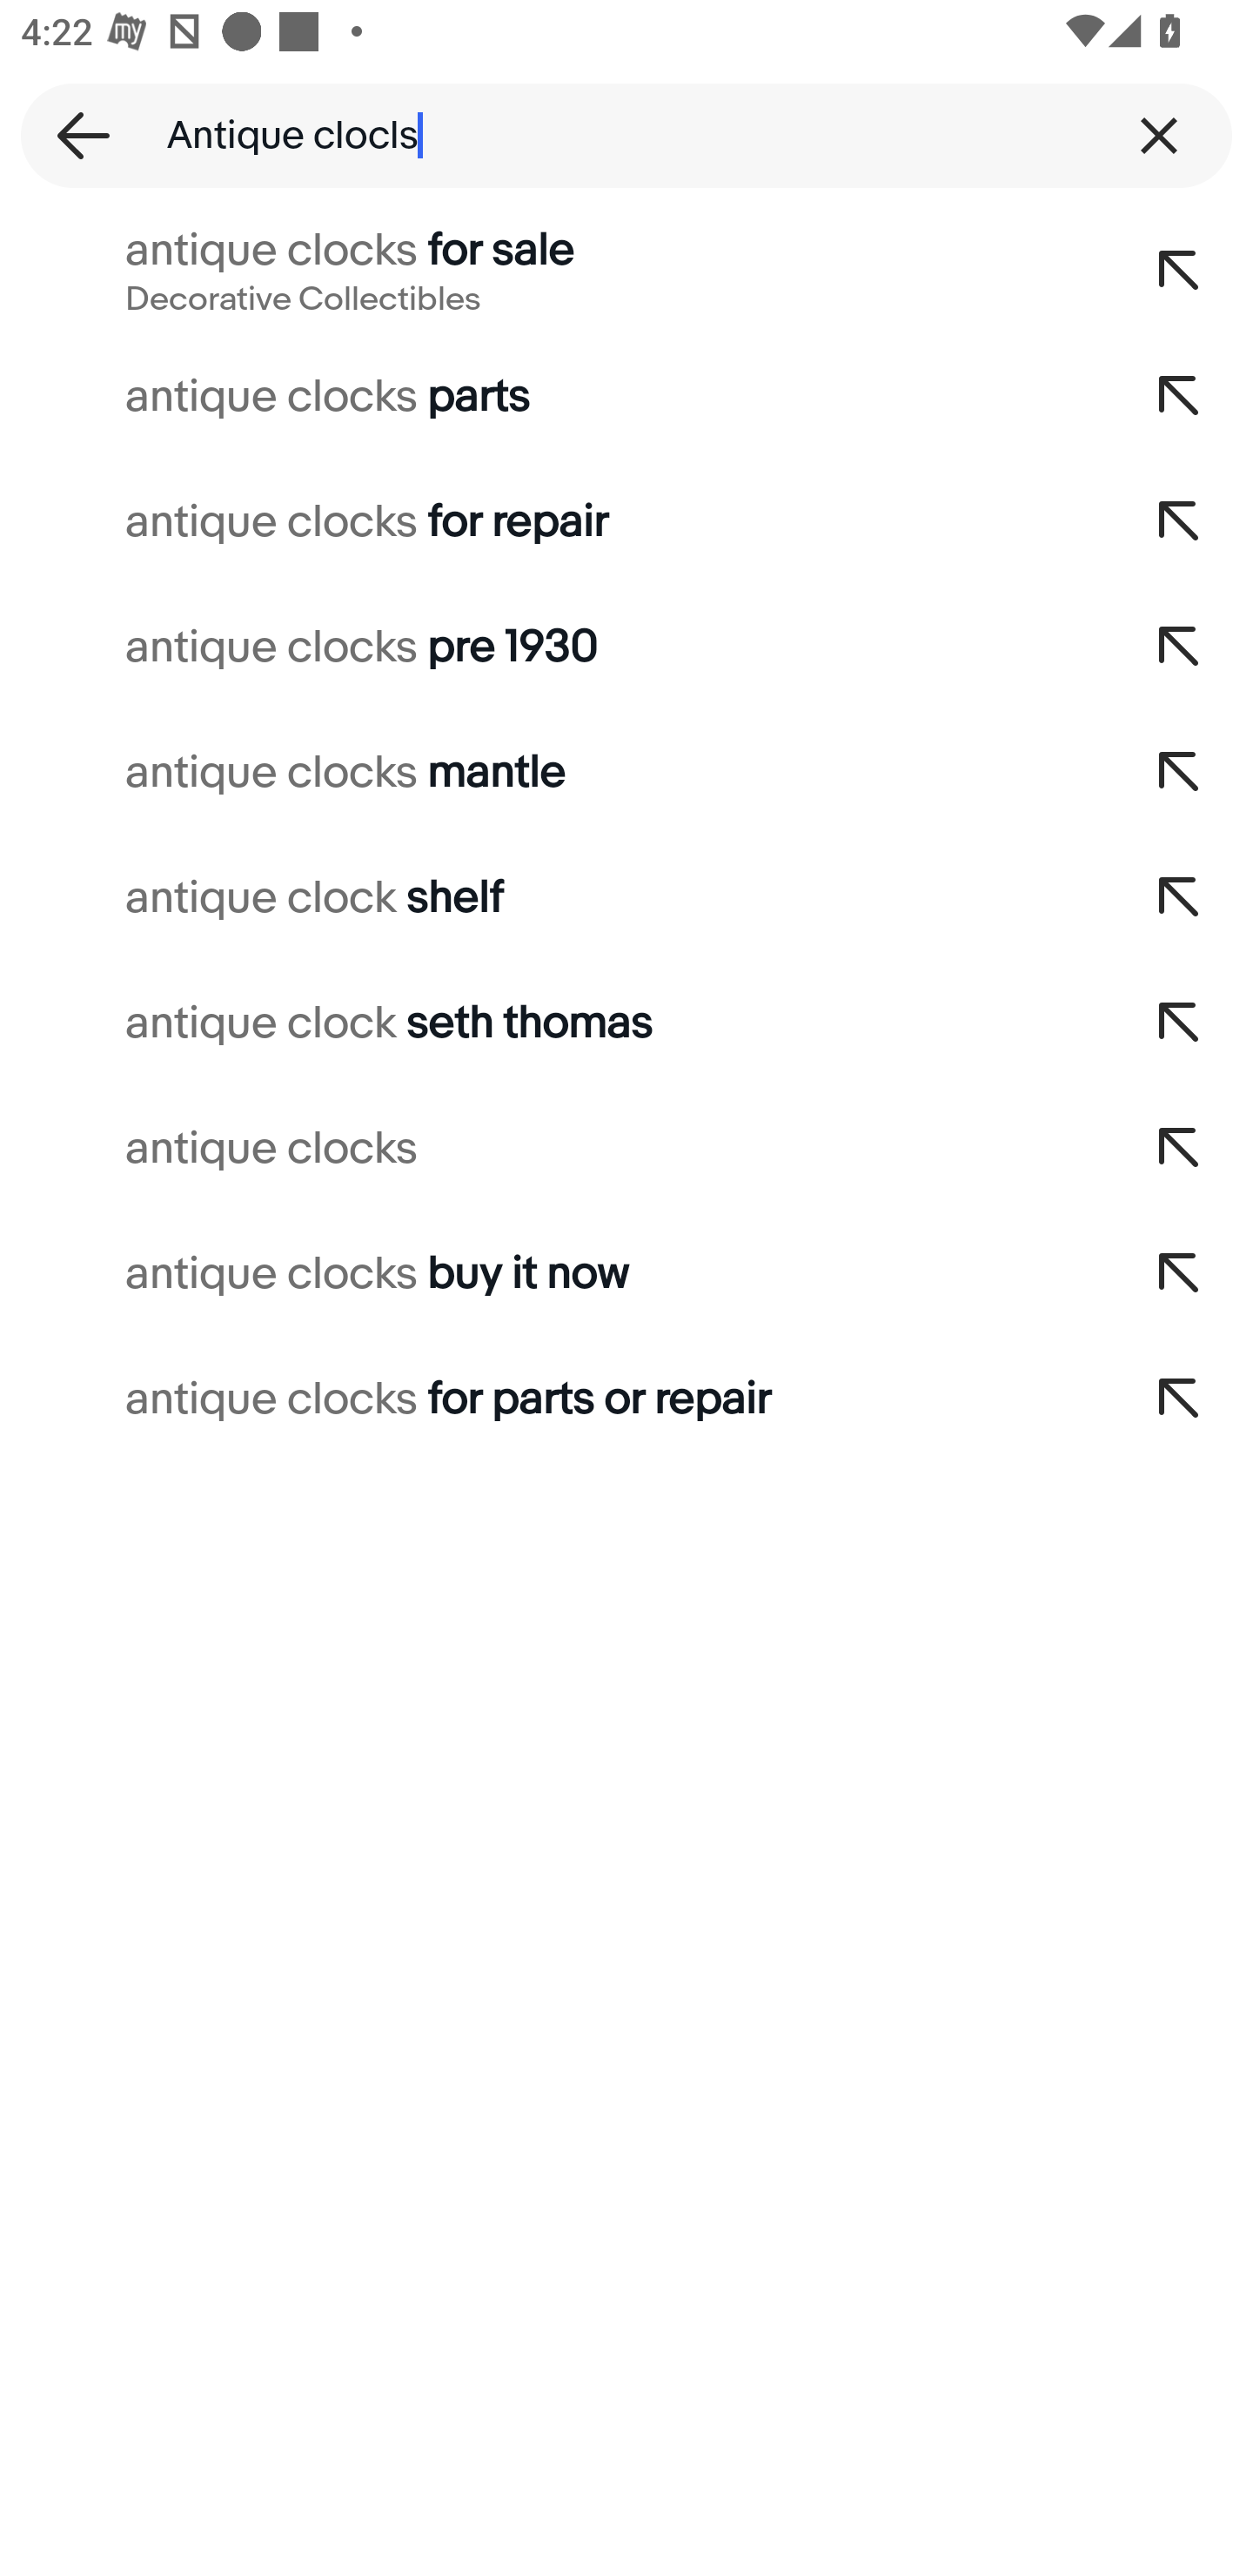  Describe the element at coordinates (553, 647) in the screenshot. I see `antique clocks pre 1930` at that location.